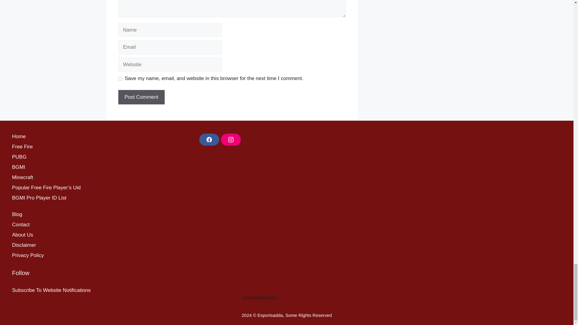  Describe the element at coordinates (209, 139) in the screenshot. I see `Facebook` at that location.